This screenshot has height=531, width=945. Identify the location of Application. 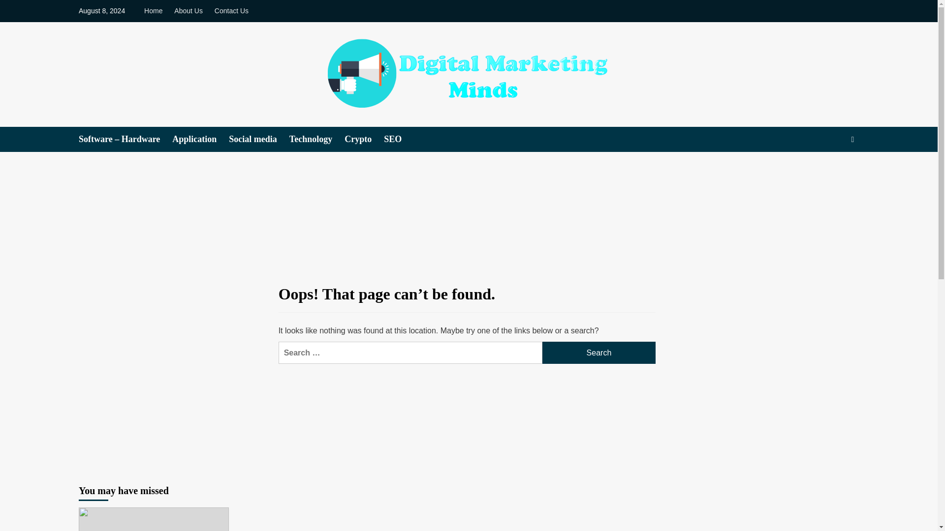
(200, 139).